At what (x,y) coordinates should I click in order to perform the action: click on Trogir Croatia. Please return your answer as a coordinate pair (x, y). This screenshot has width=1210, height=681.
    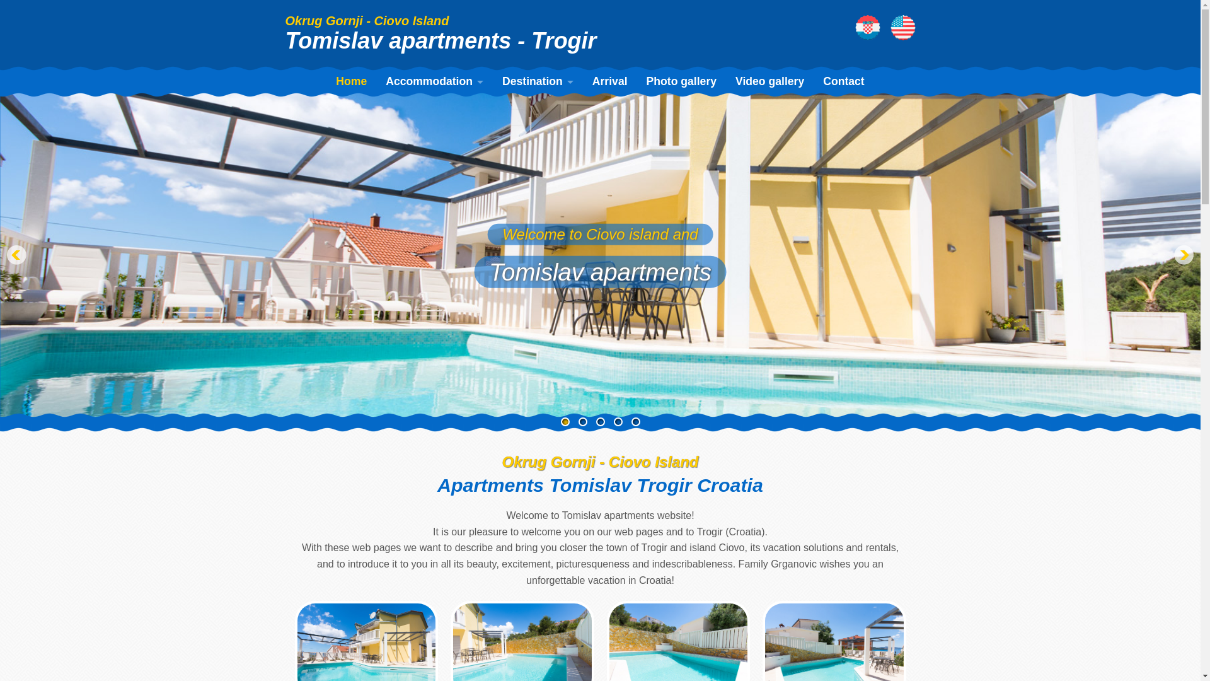
    Looking at the image, I should click on (538, 103).